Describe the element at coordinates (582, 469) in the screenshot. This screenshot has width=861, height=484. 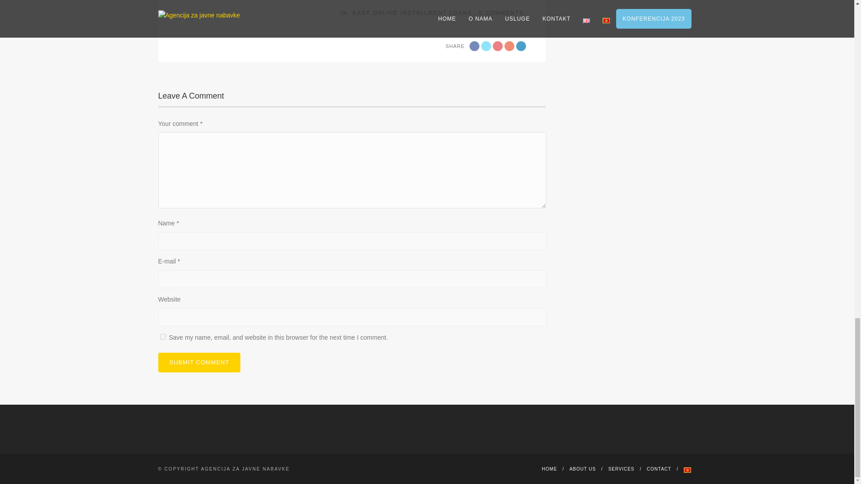
I see `ABOUT US` at that location.